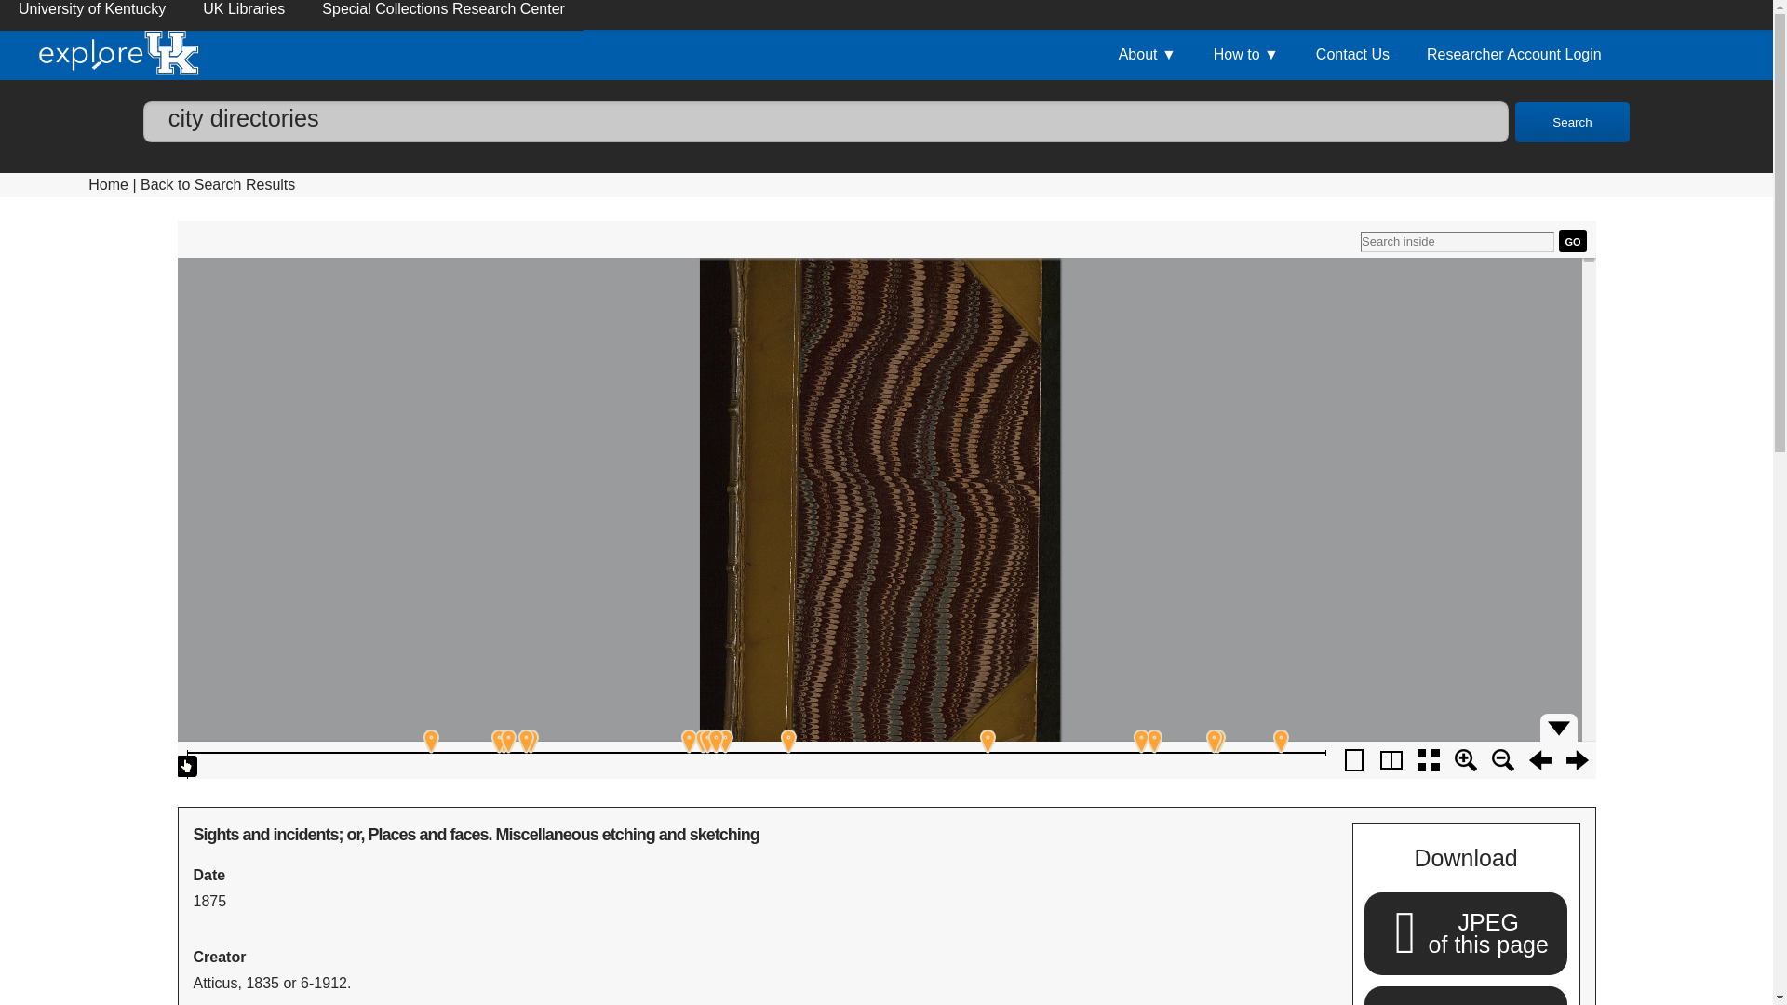  Describe the element at coordinates (244, 15) in the screenshot. I see `Researcher Account Login` at that location.